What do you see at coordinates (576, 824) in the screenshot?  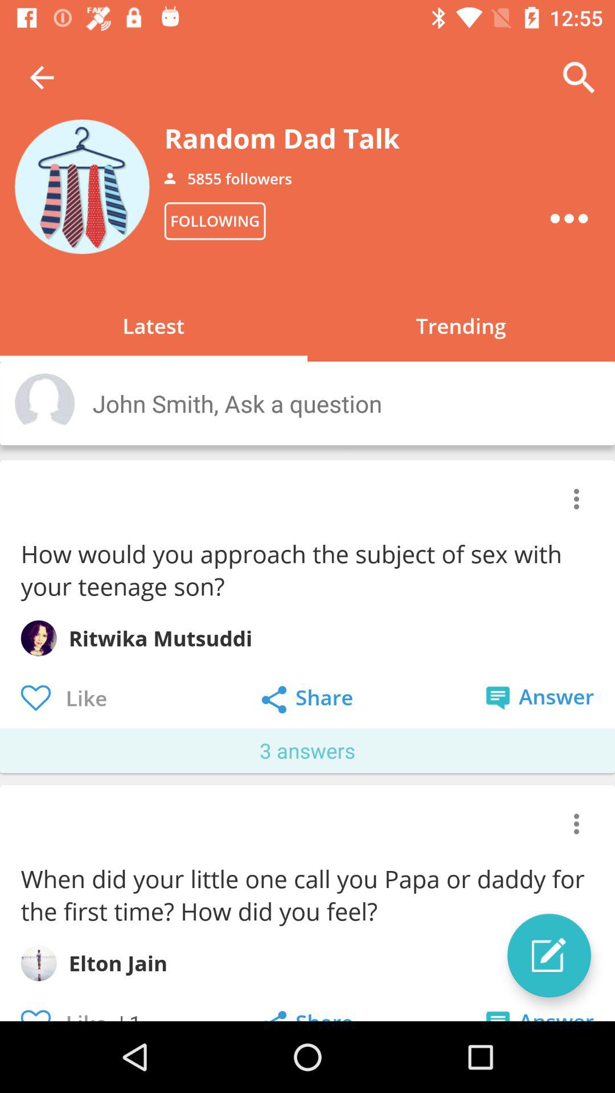 I see `click the item above the when did your` at bounding box center [576, 824].